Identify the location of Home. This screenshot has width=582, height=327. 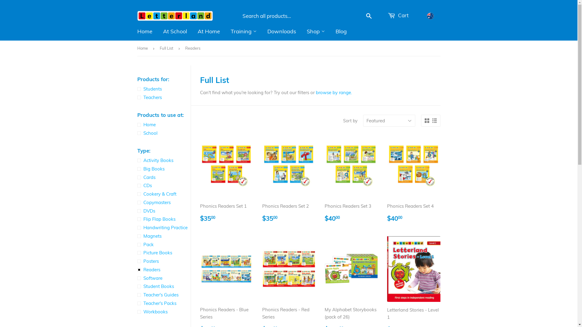
(143, 48).